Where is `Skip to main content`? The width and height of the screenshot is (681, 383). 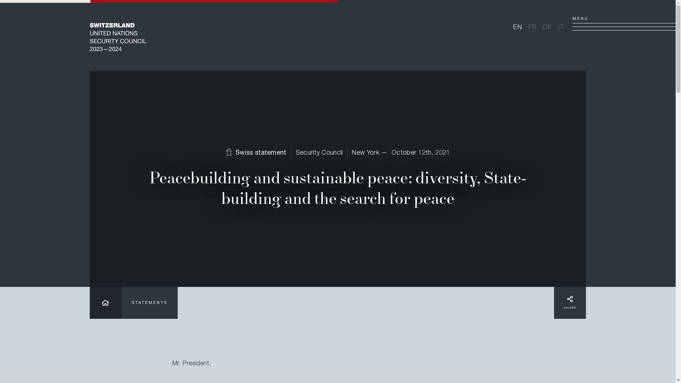 Skip to main content is located at coordinates (0, 71).